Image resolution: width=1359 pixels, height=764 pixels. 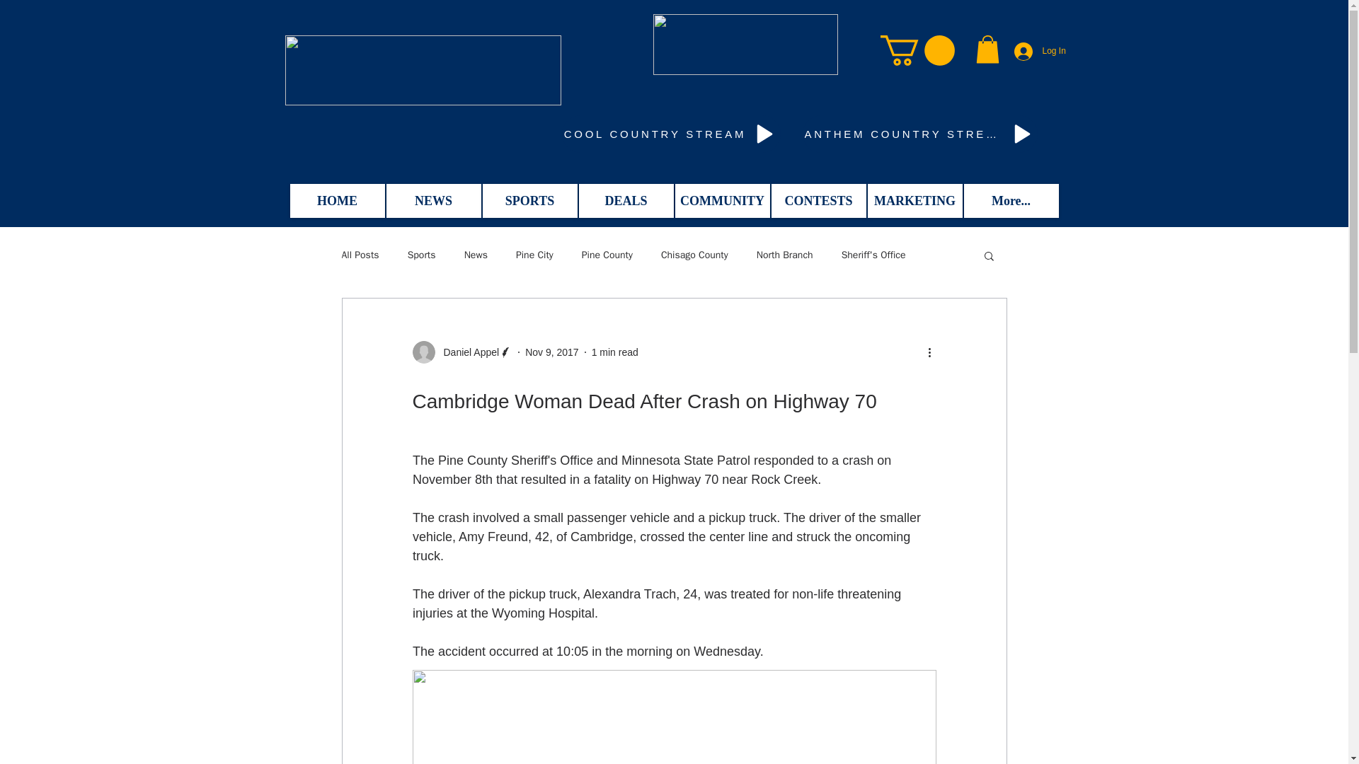 What do you see at coordinates (784, 255) in the screenshot?
I see `North Branch` at bounding box center [784, 255].